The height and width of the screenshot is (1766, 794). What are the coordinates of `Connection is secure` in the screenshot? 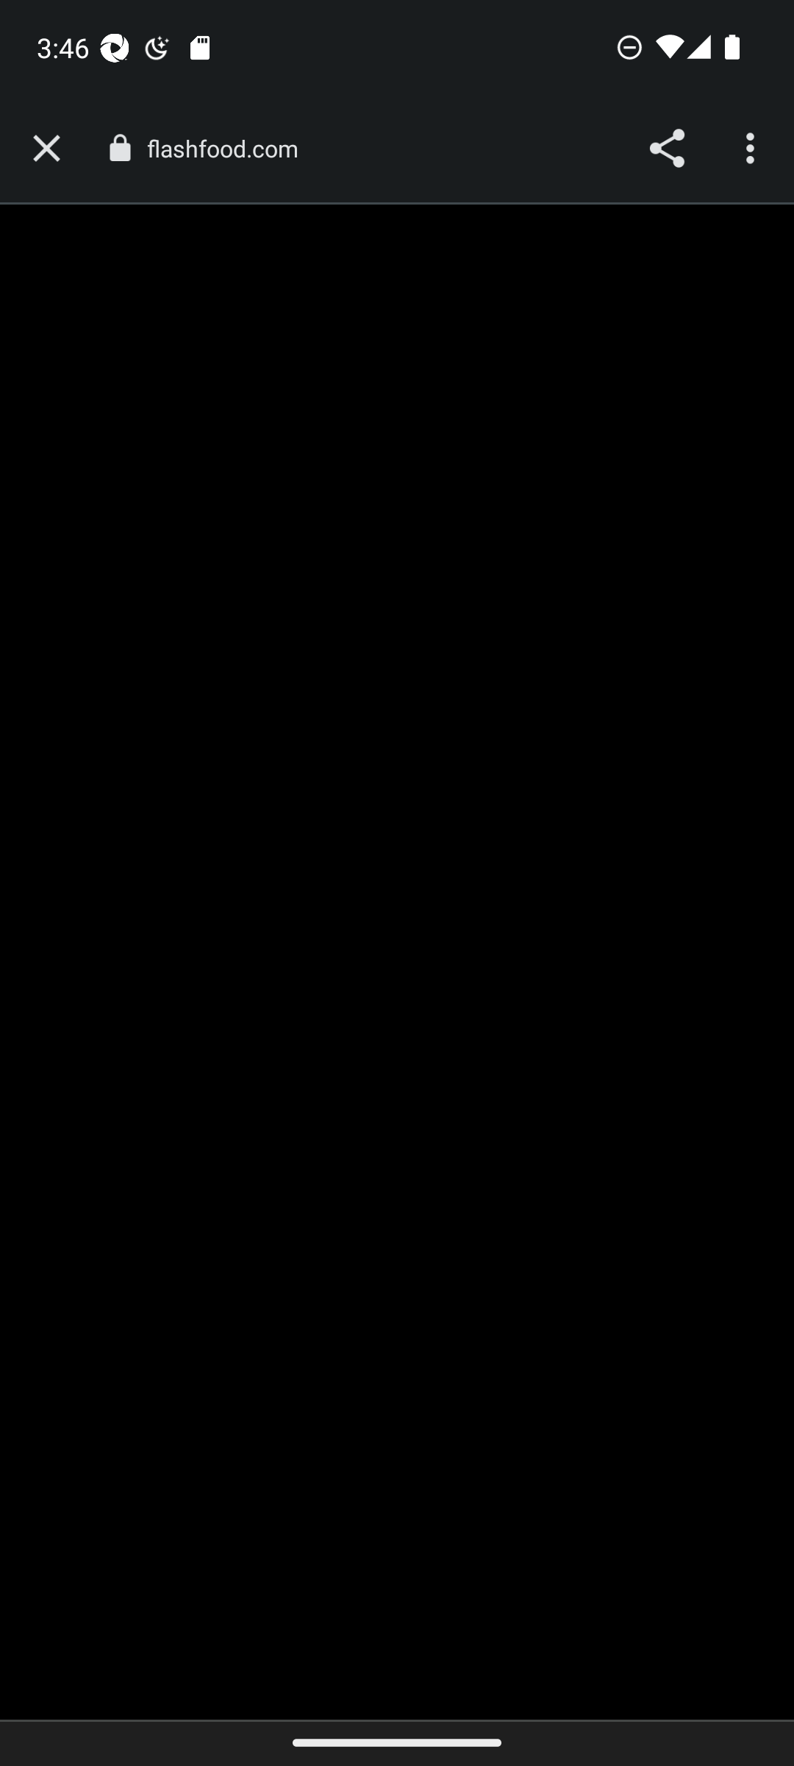 It's located at (119, 148).